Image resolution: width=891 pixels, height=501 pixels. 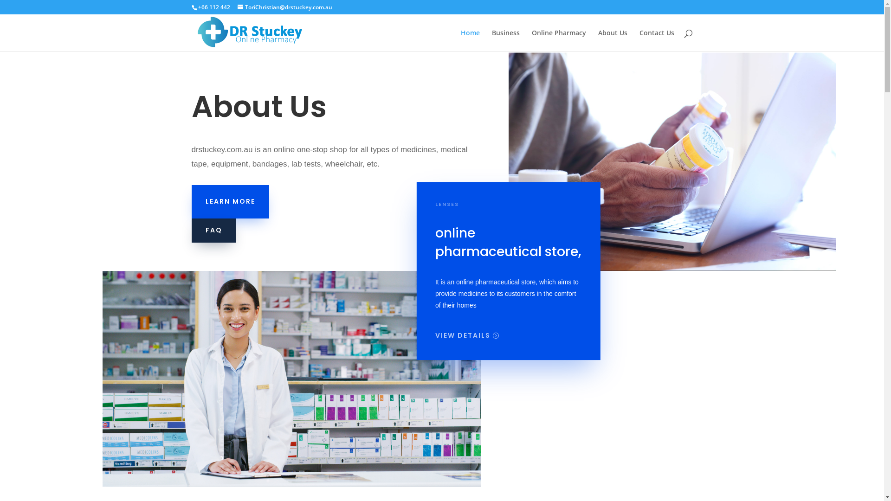 What do you see at coordinates (613, 41) in the screenshot?
I see `About Us` at bounding box center [613, 41].